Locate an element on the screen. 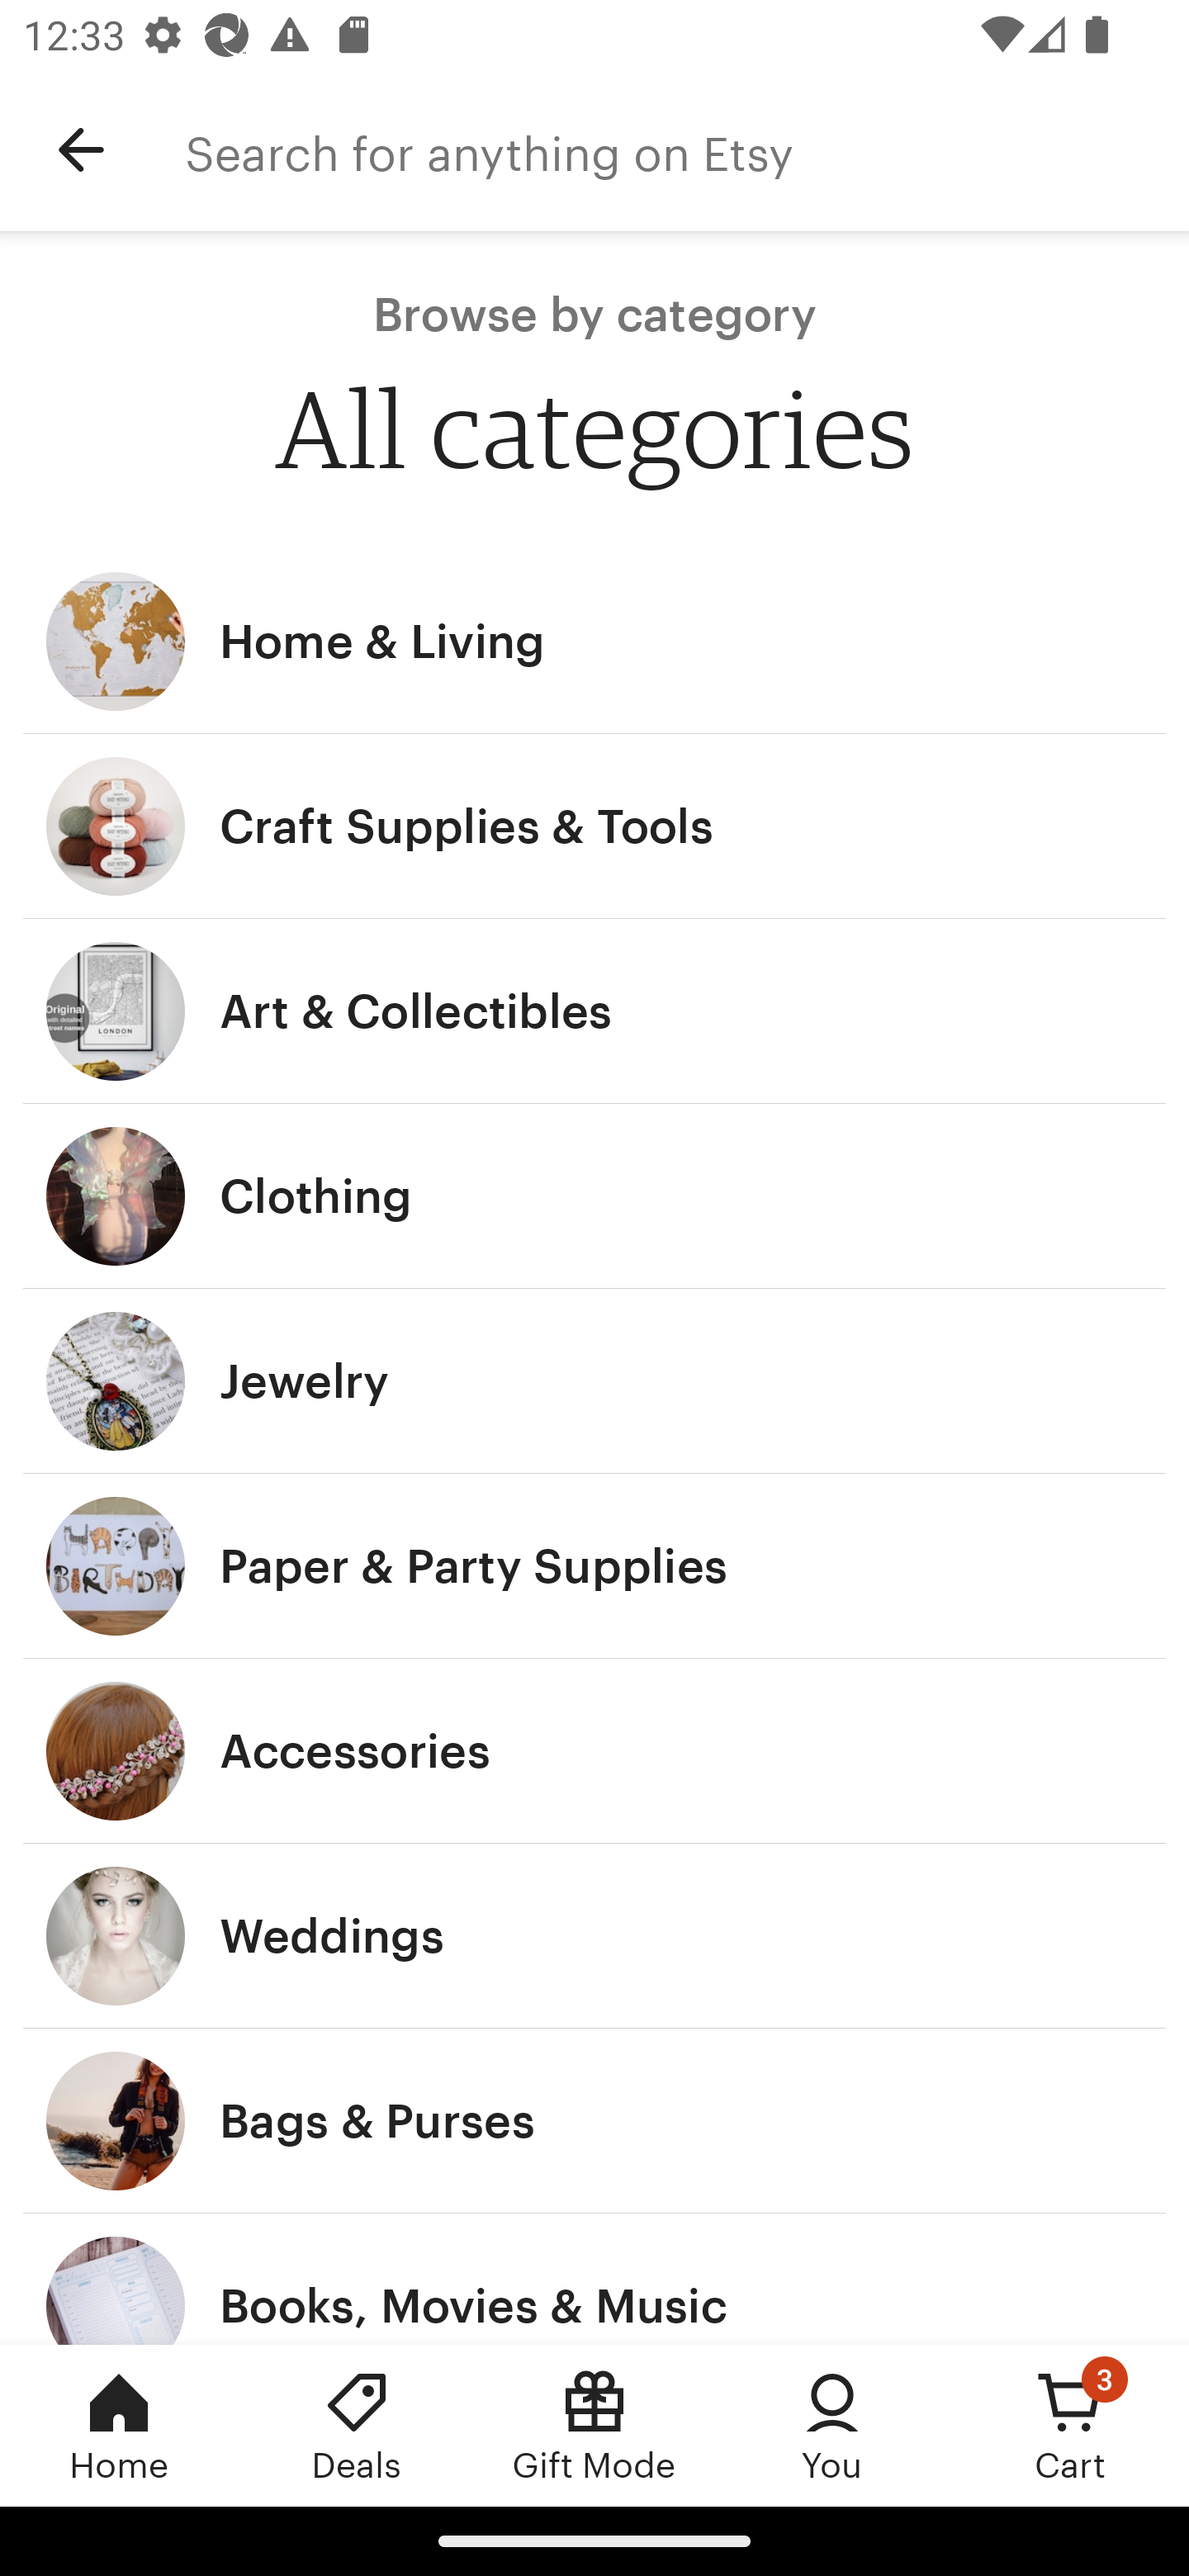 This screenshot has width=1189, height=2576. Home & Living is located at coordinates (594, 641).